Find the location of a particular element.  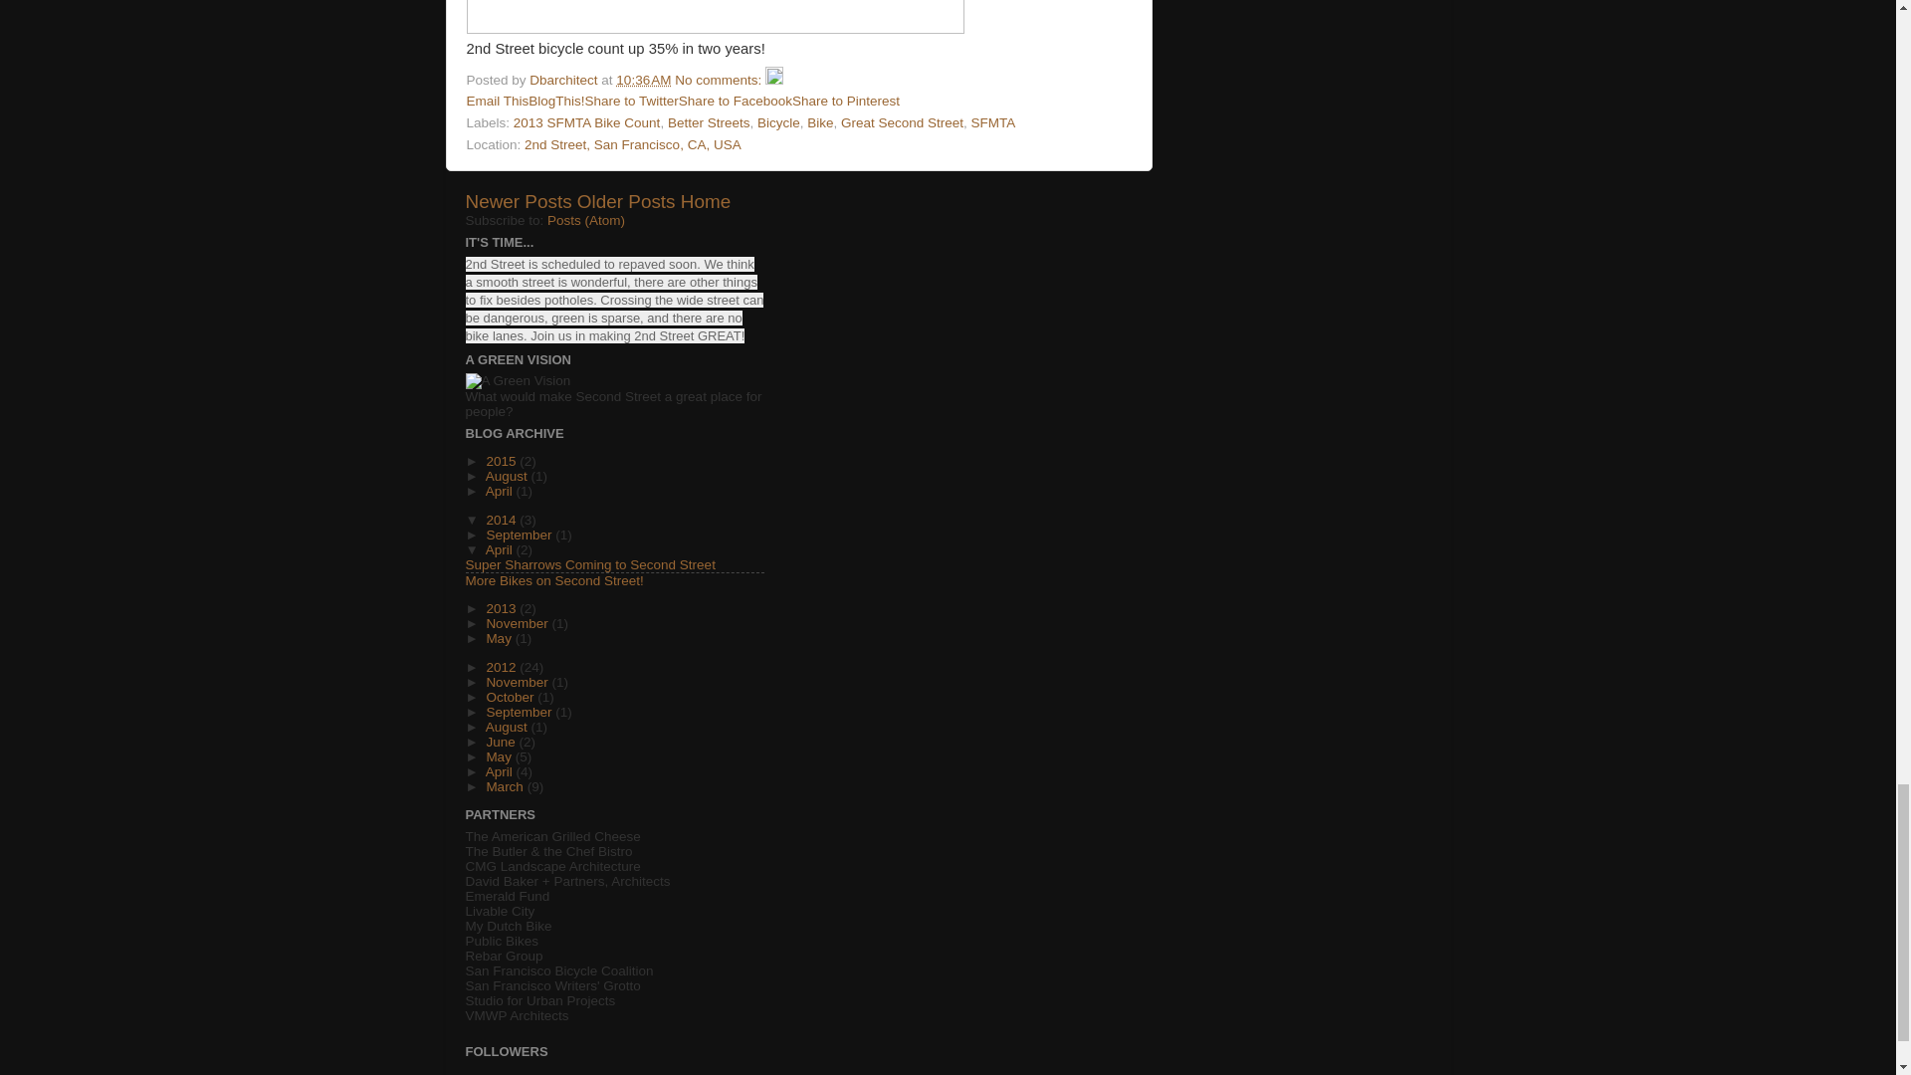

permanent link is located at coordinates (643, 80).